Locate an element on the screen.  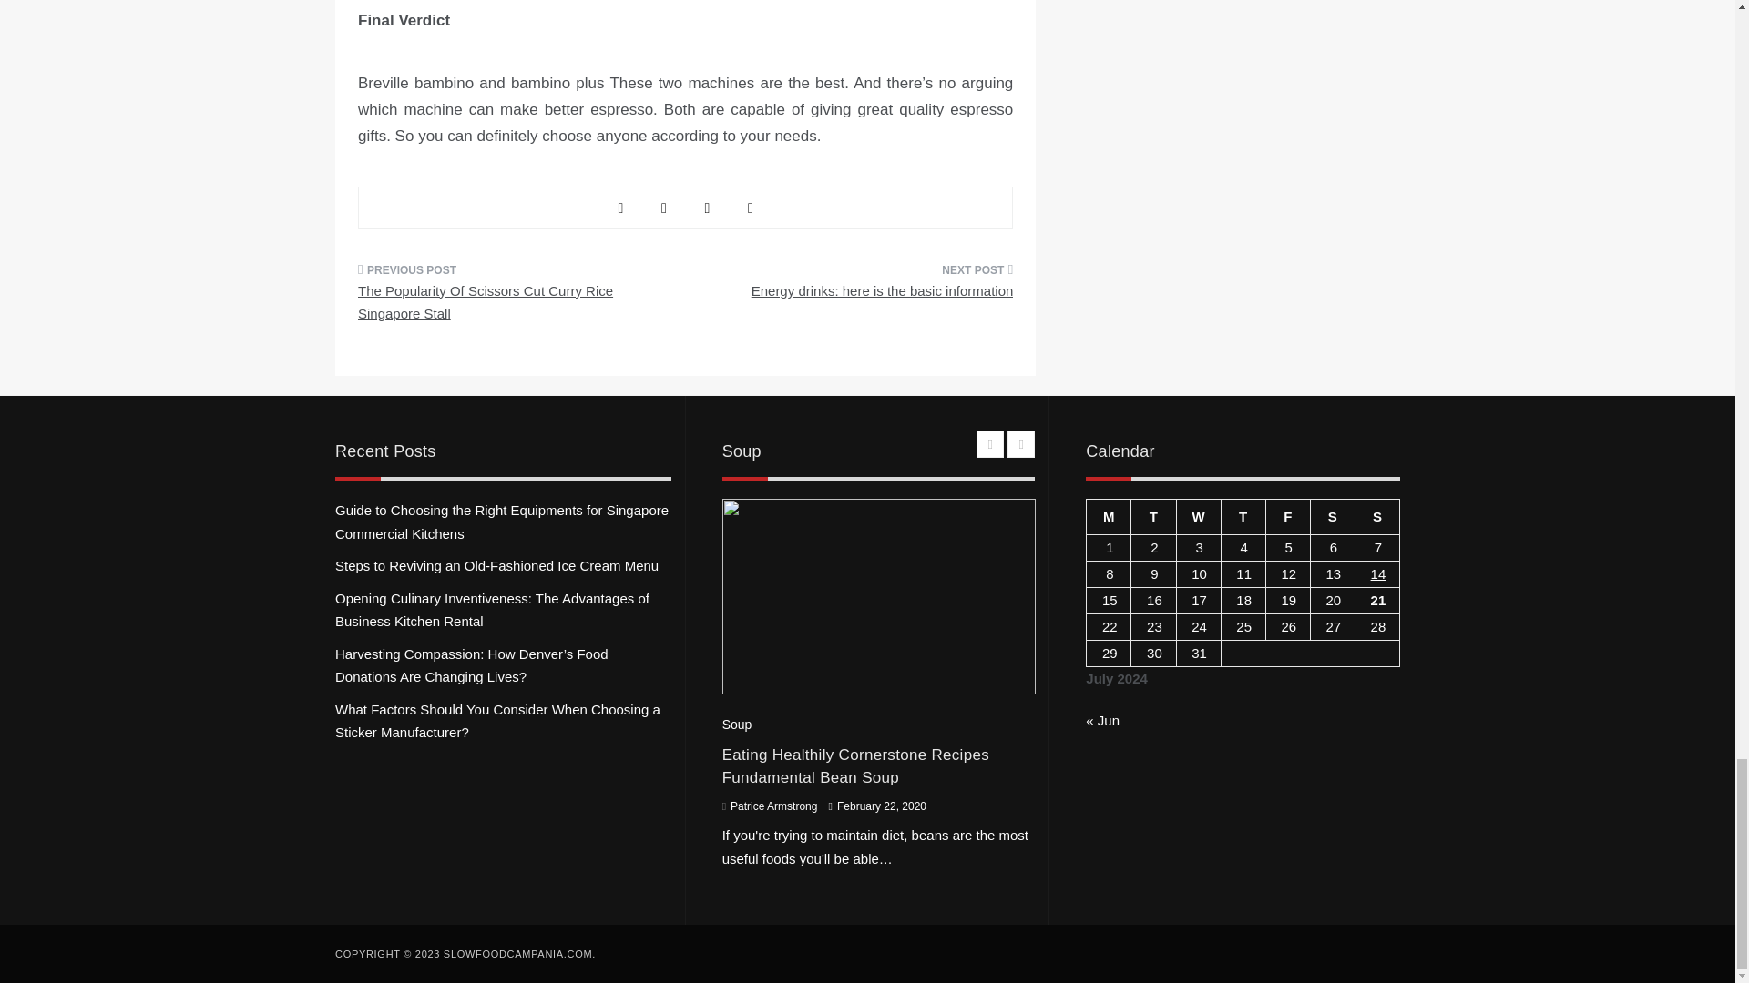
Monday is located at coordinates (1109, 517).